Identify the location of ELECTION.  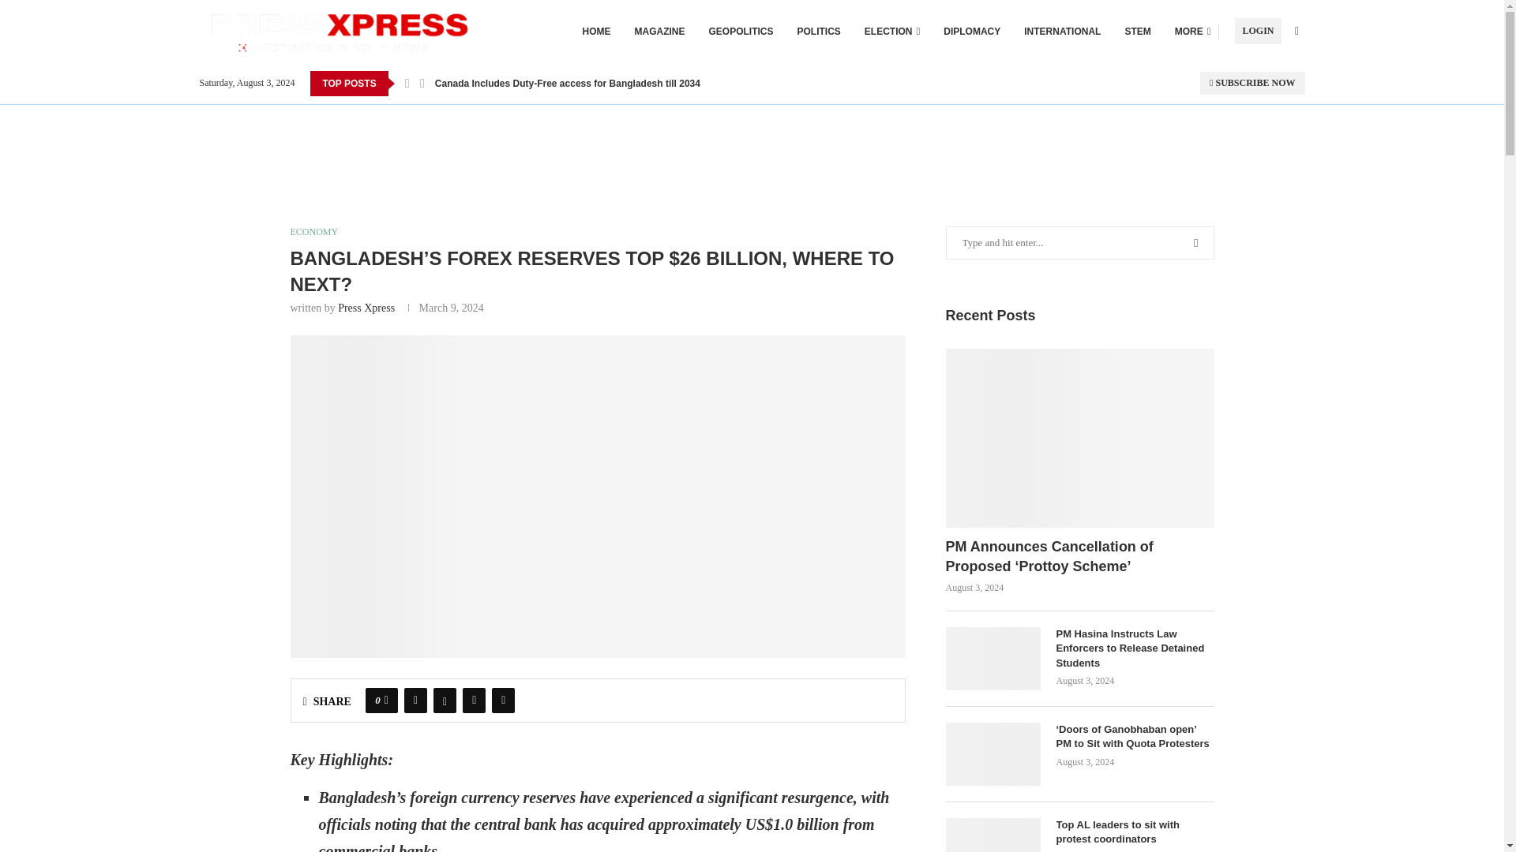
(892, 32).